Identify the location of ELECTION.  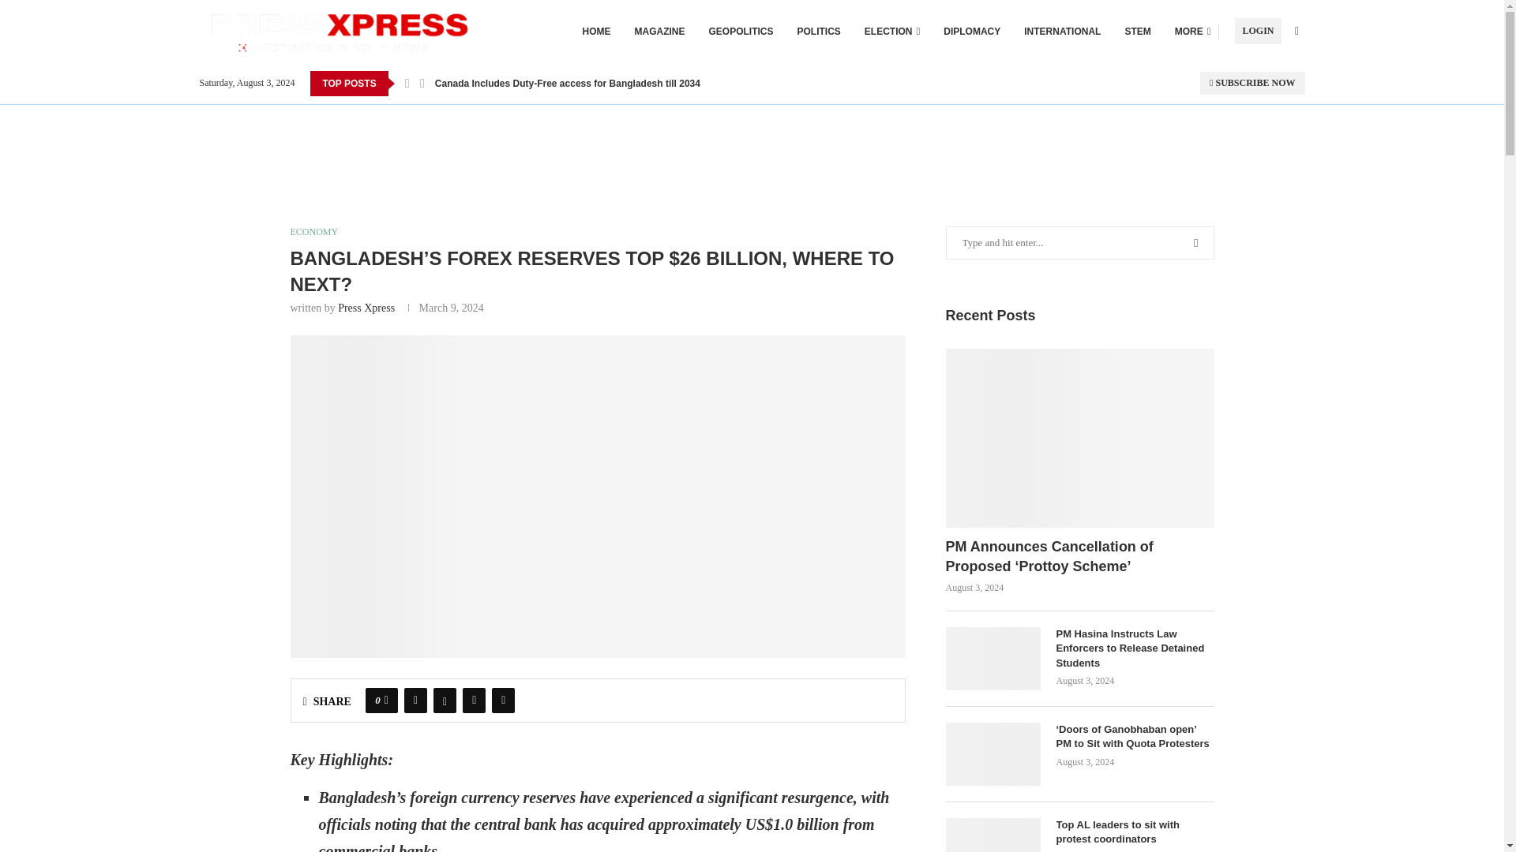
(892, 32).